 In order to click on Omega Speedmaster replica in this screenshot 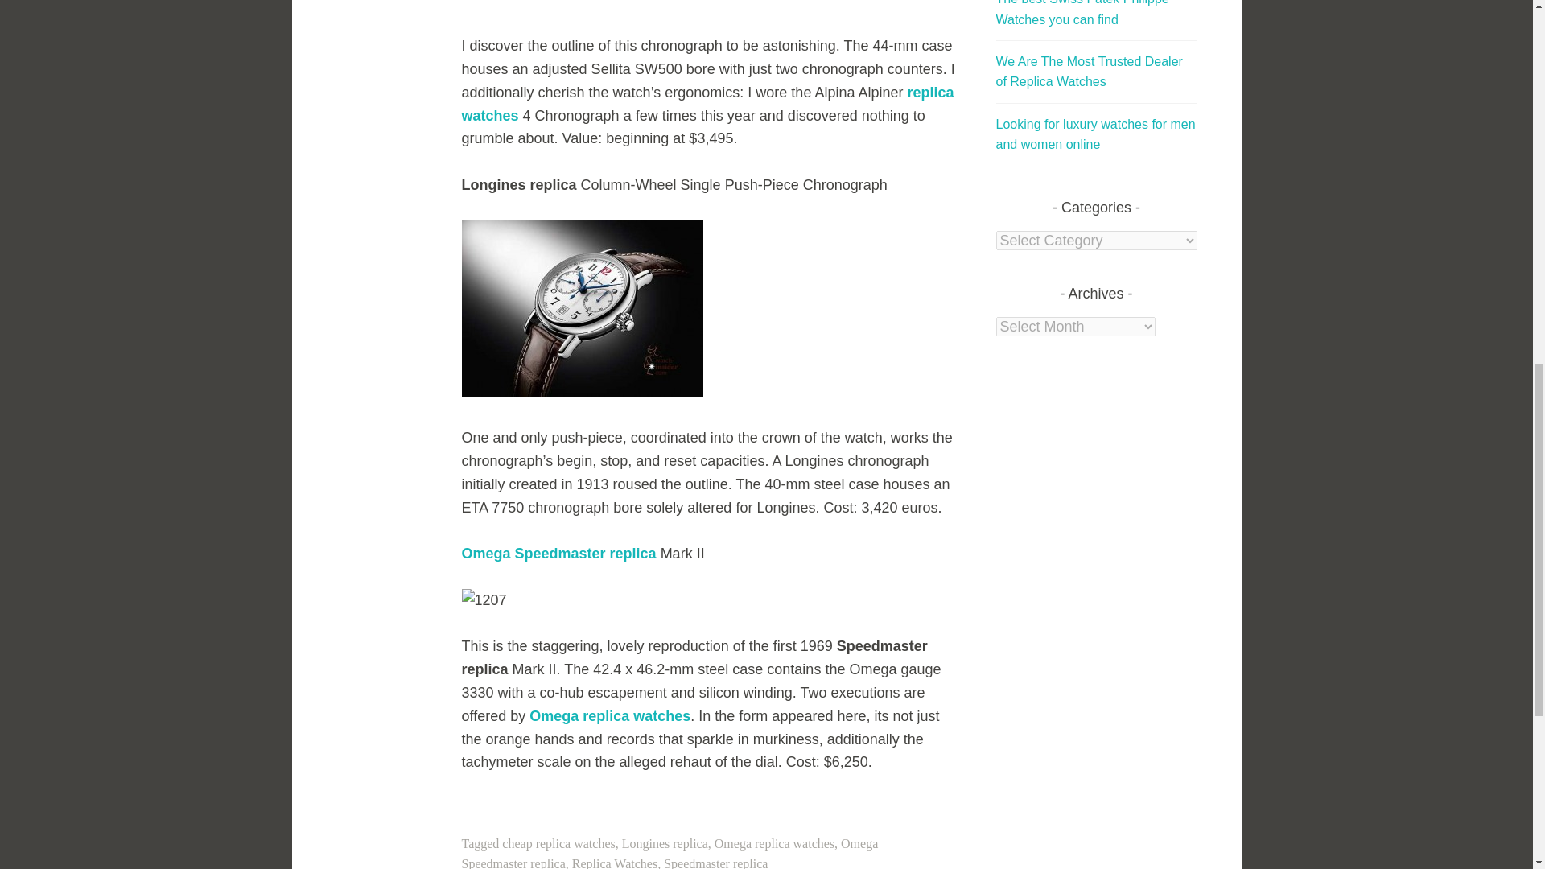, I will do `click(670, 853)`.